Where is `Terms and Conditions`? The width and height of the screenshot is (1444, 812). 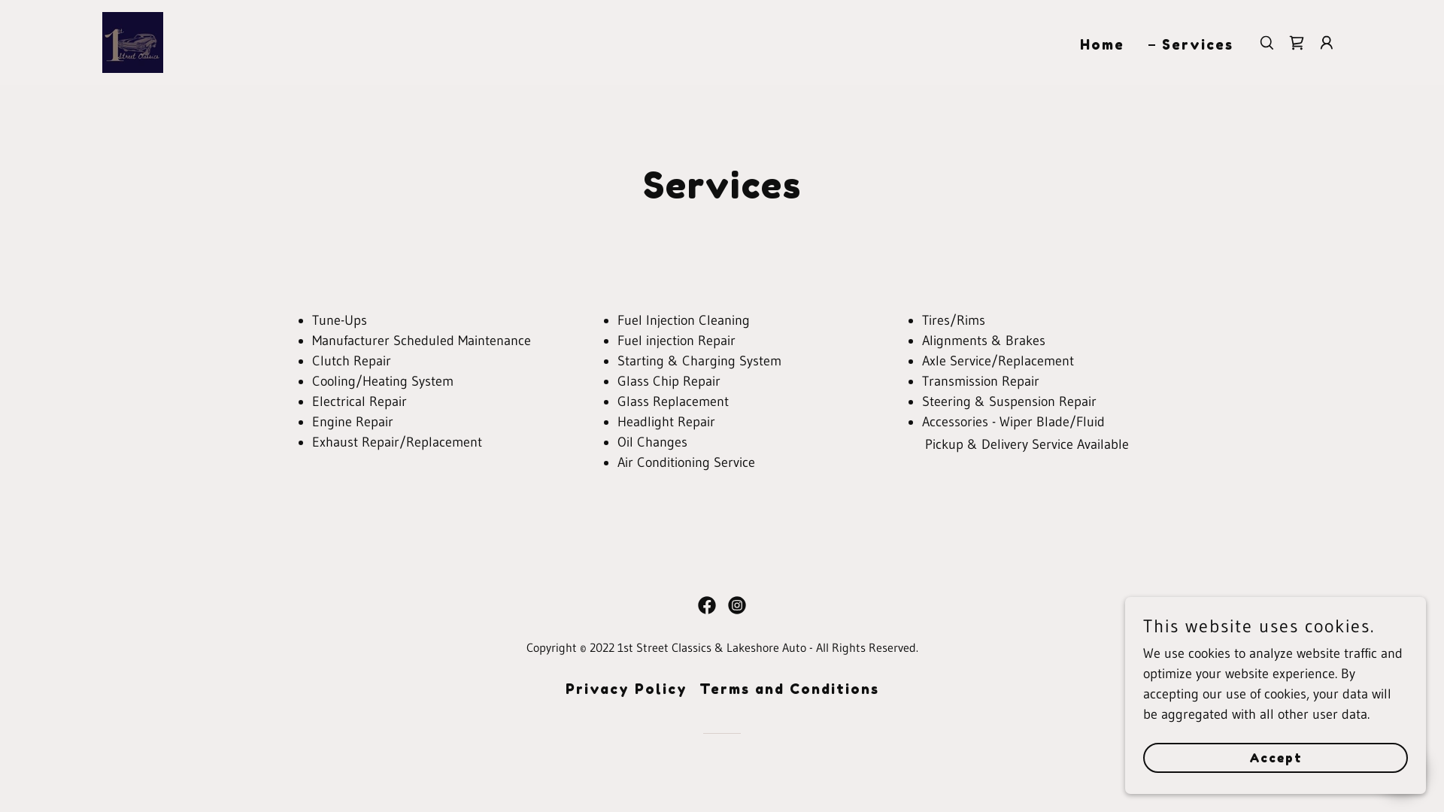
Terms and Conditions is located at coordinates (790, 689).